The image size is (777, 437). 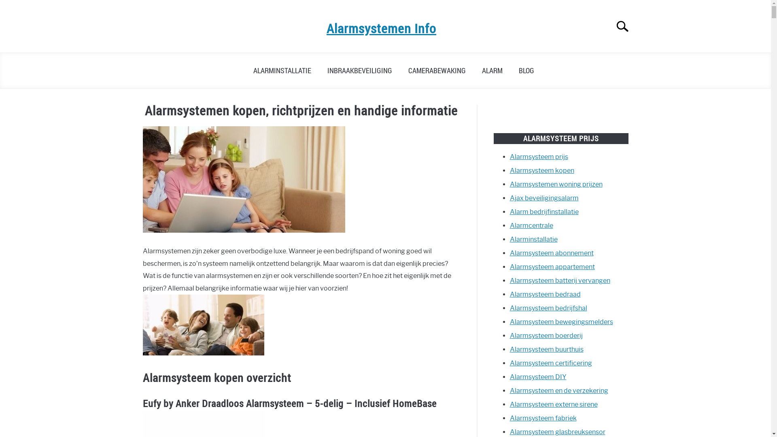 What do you see at coordinates (492, 70) in the screenshot?
I see `ALARM` at bounding box center [492, 70].